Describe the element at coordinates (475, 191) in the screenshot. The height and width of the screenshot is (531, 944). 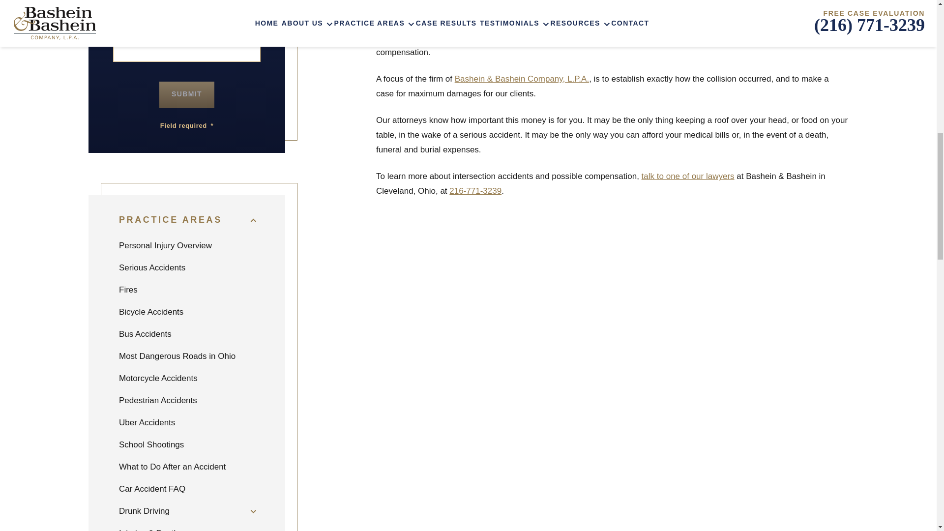
I see `216-771-3239` at that location.